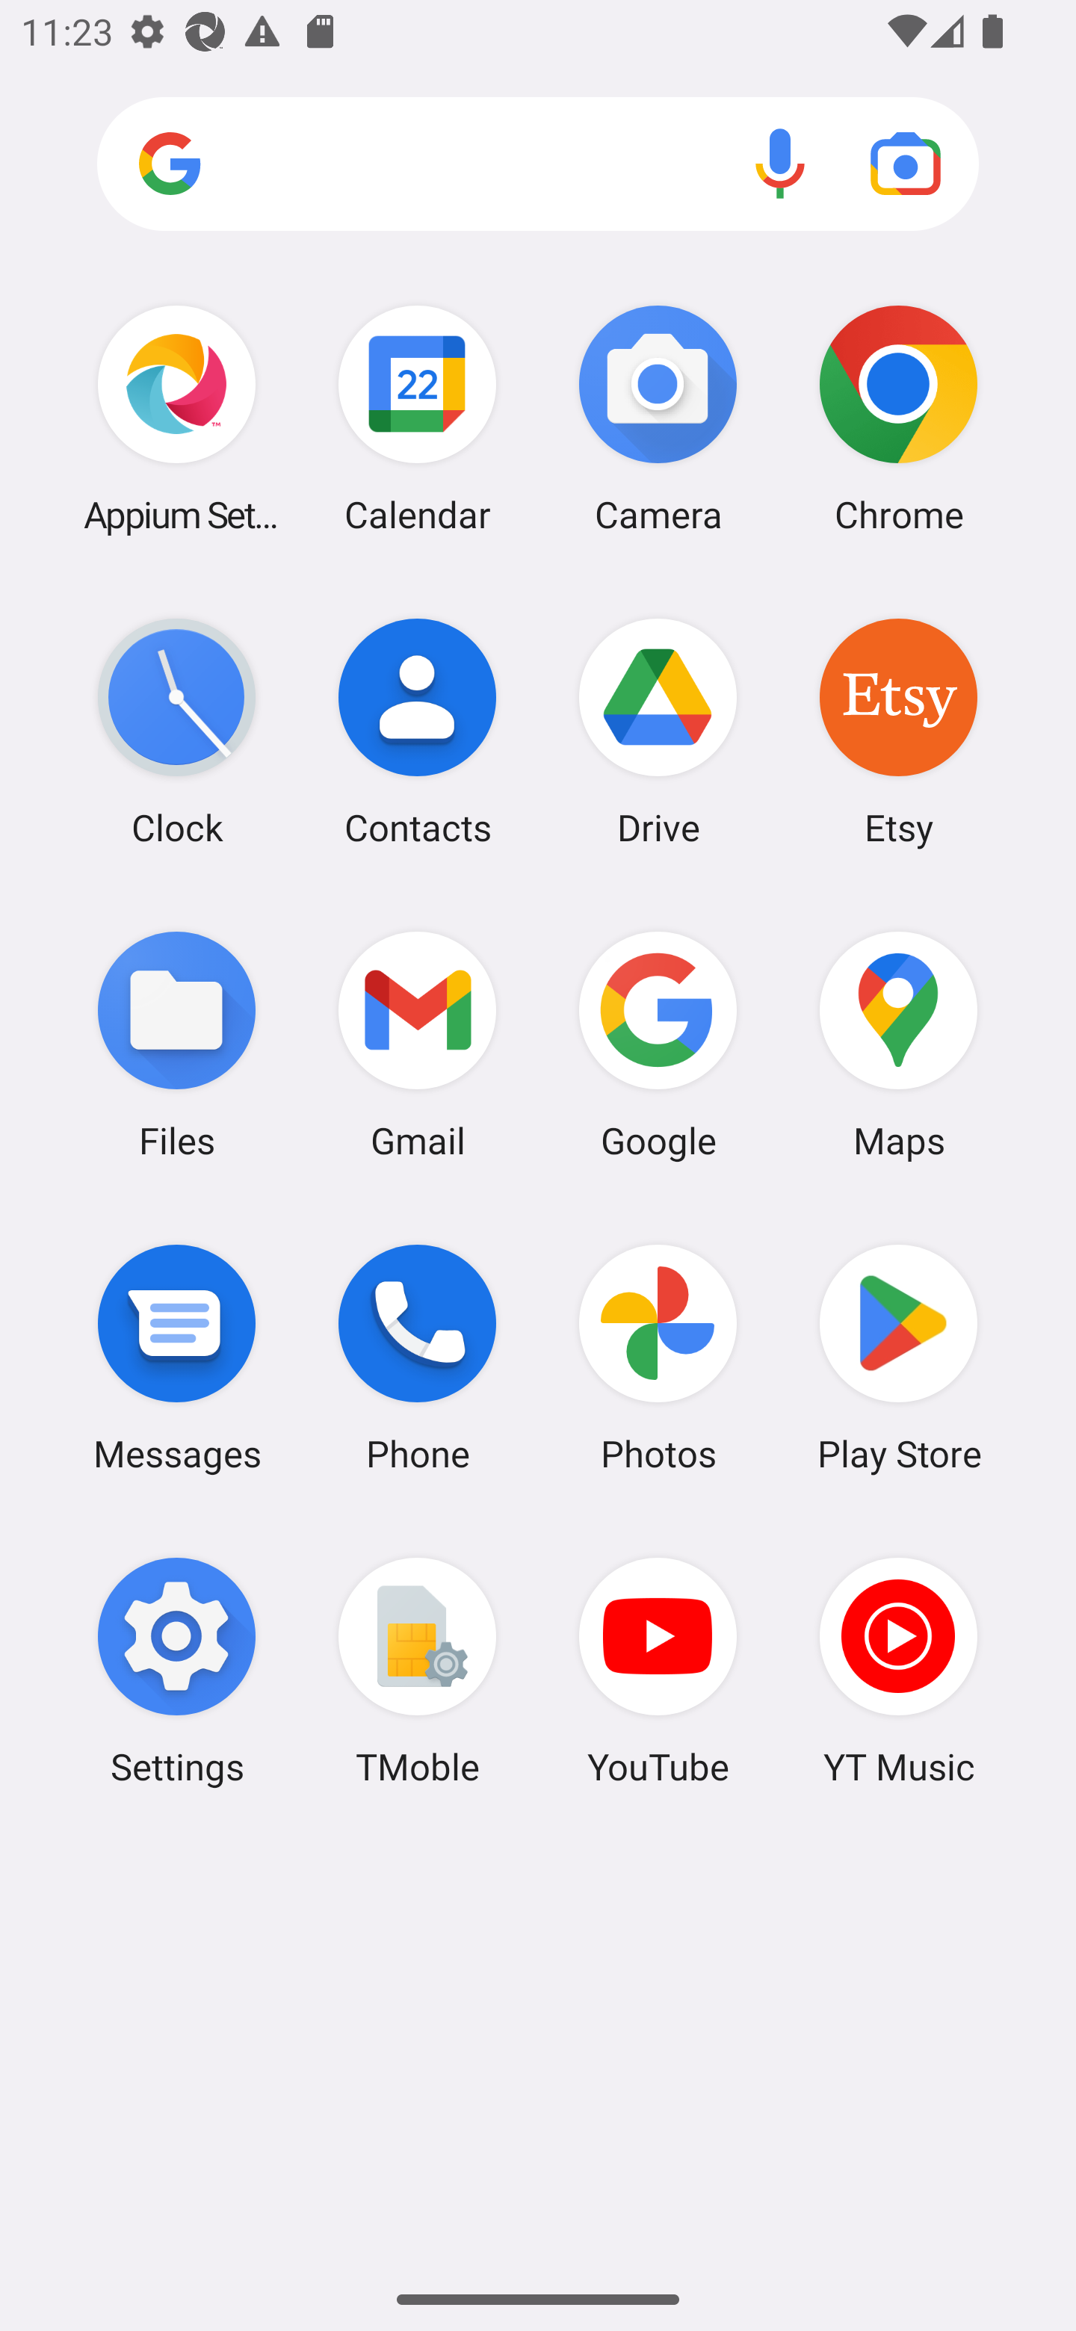 The width and height of the screenshot is (1076, 2331). What do you see at coordinates (417, 1671) in the screenshot?
I see `TMoble` at bounding box center [417, 1671].